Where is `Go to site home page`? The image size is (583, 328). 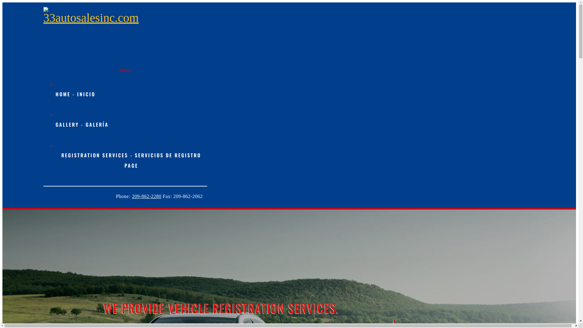
Go to site home page is located at coordinates (91, 15).